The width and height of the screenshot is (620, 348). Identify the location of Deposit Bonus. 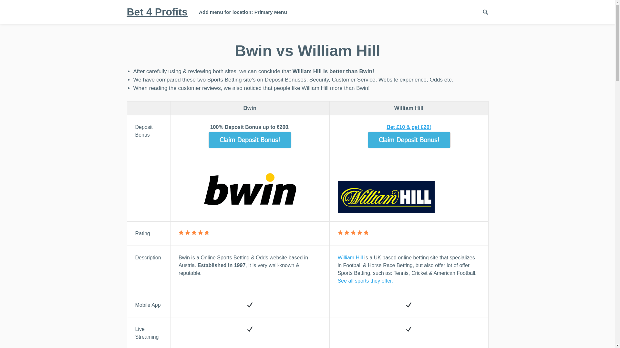
(250, 140).